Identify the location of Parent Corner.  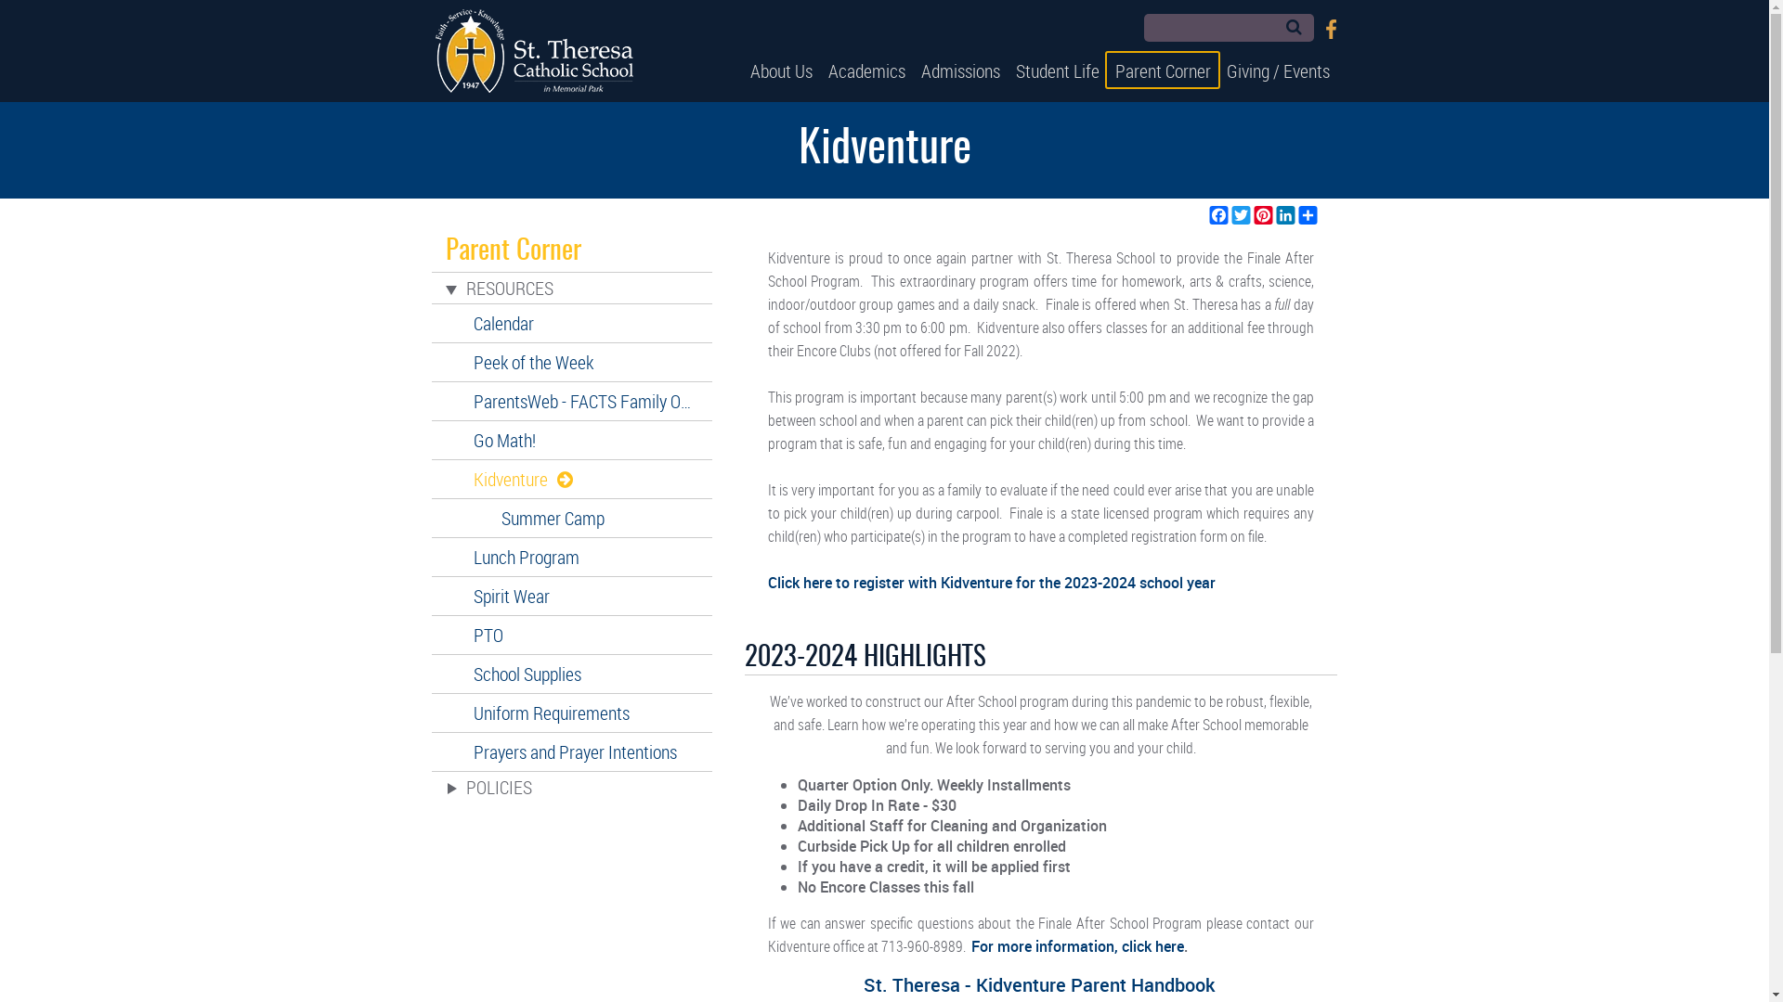
(1163, 71).